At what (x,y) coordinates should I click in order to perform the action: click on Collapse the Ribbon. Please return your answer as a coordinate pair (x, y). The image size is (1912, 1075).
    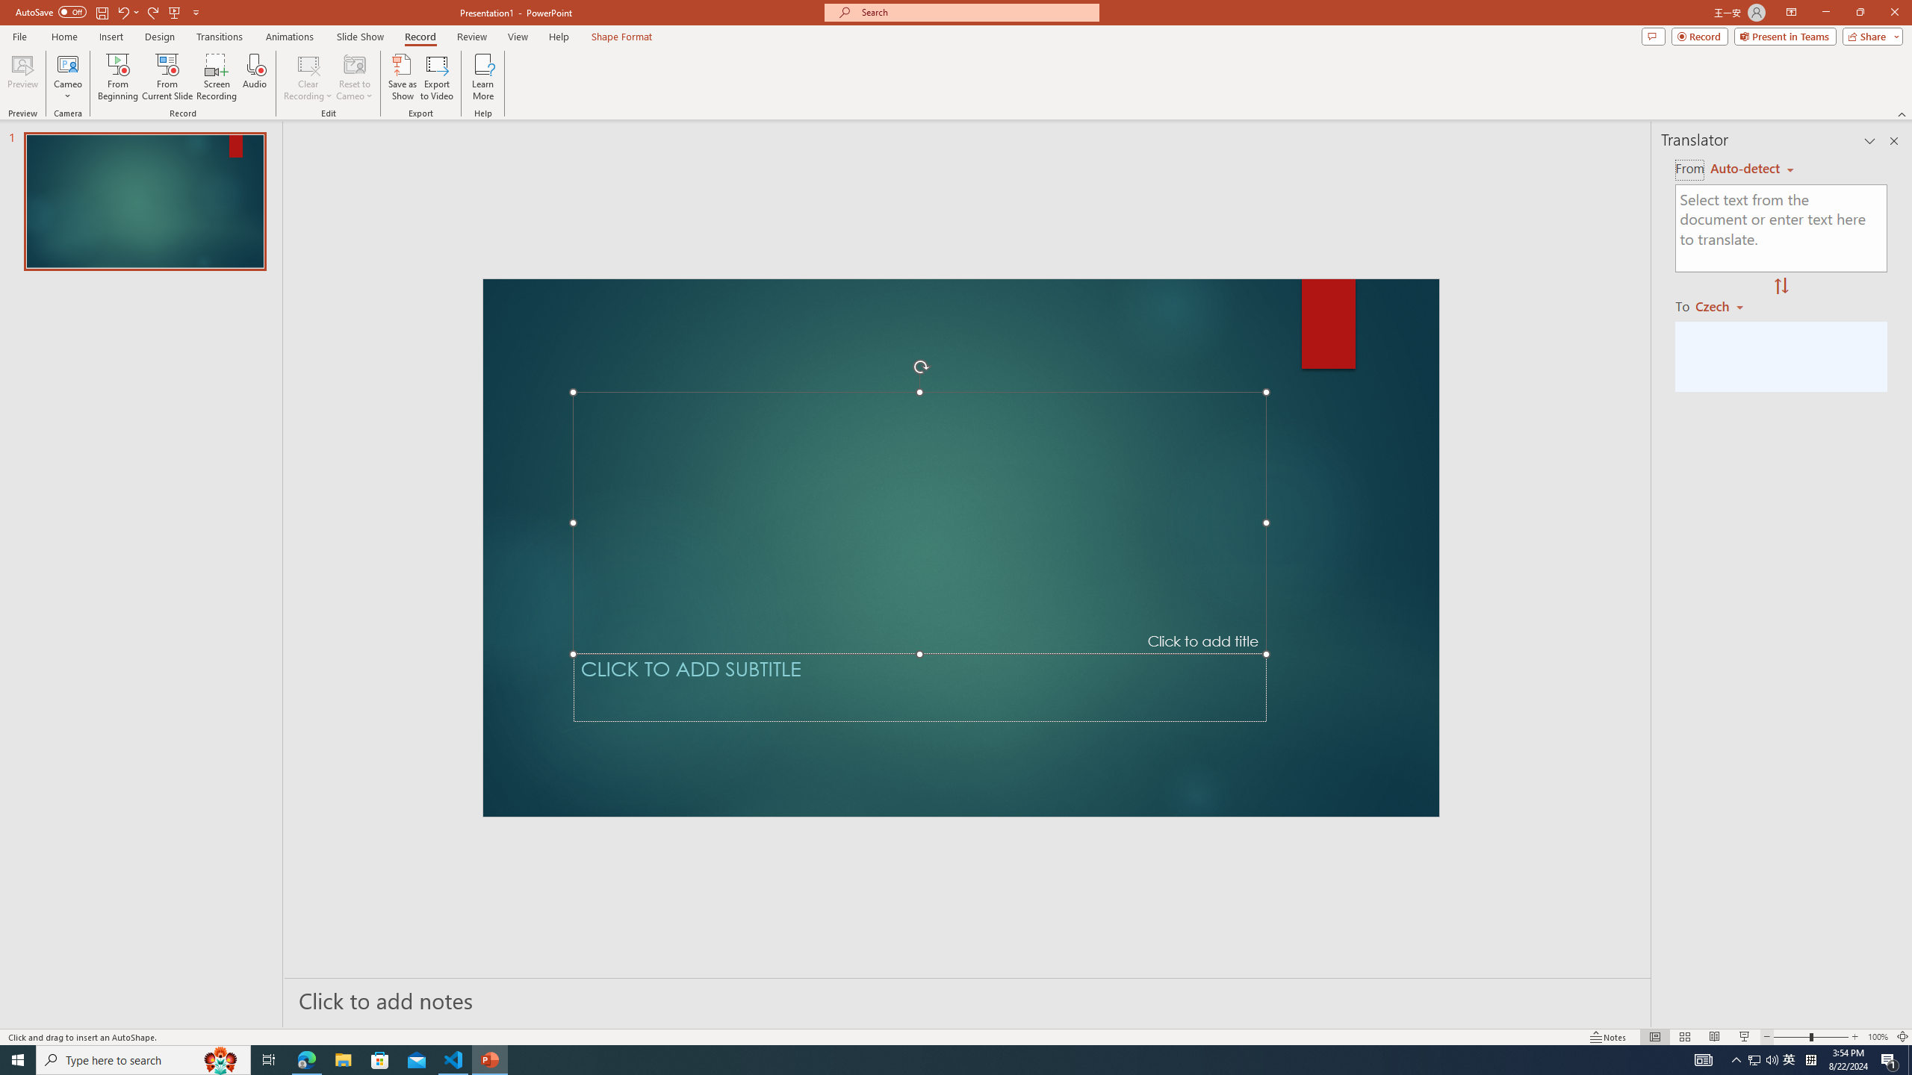
    Looking at the image, I should click on (1902, 113).